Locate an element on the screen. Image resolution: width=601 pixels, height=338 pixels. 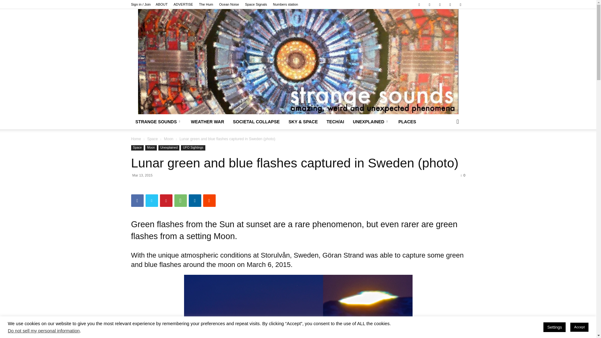
The Hum mysterious phenomenon is located at coordinates (206, 4).